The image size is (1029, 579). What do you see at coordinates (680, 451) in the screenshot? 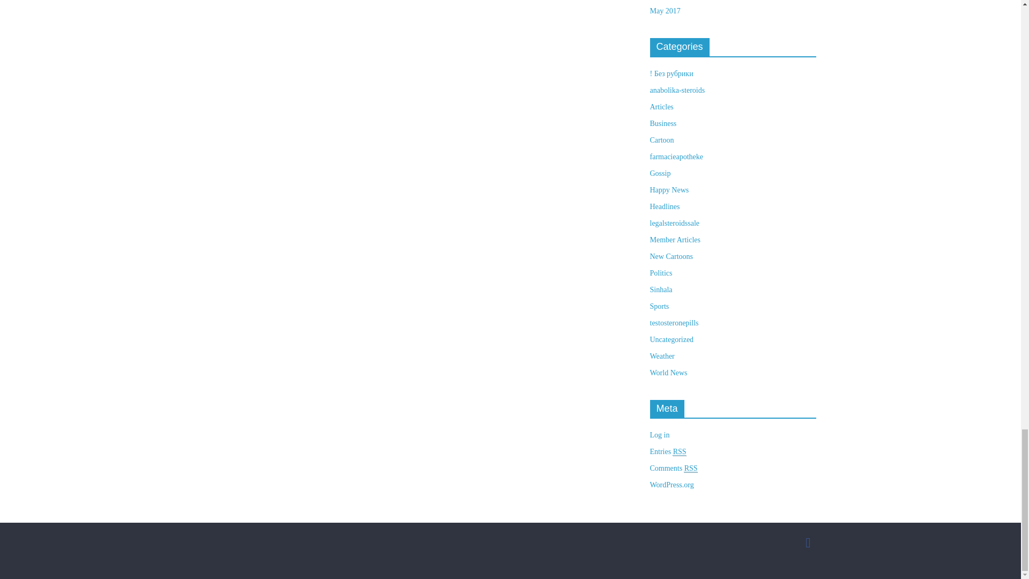
I see `Really Simple Syndication` at bounding box center [680, 451].